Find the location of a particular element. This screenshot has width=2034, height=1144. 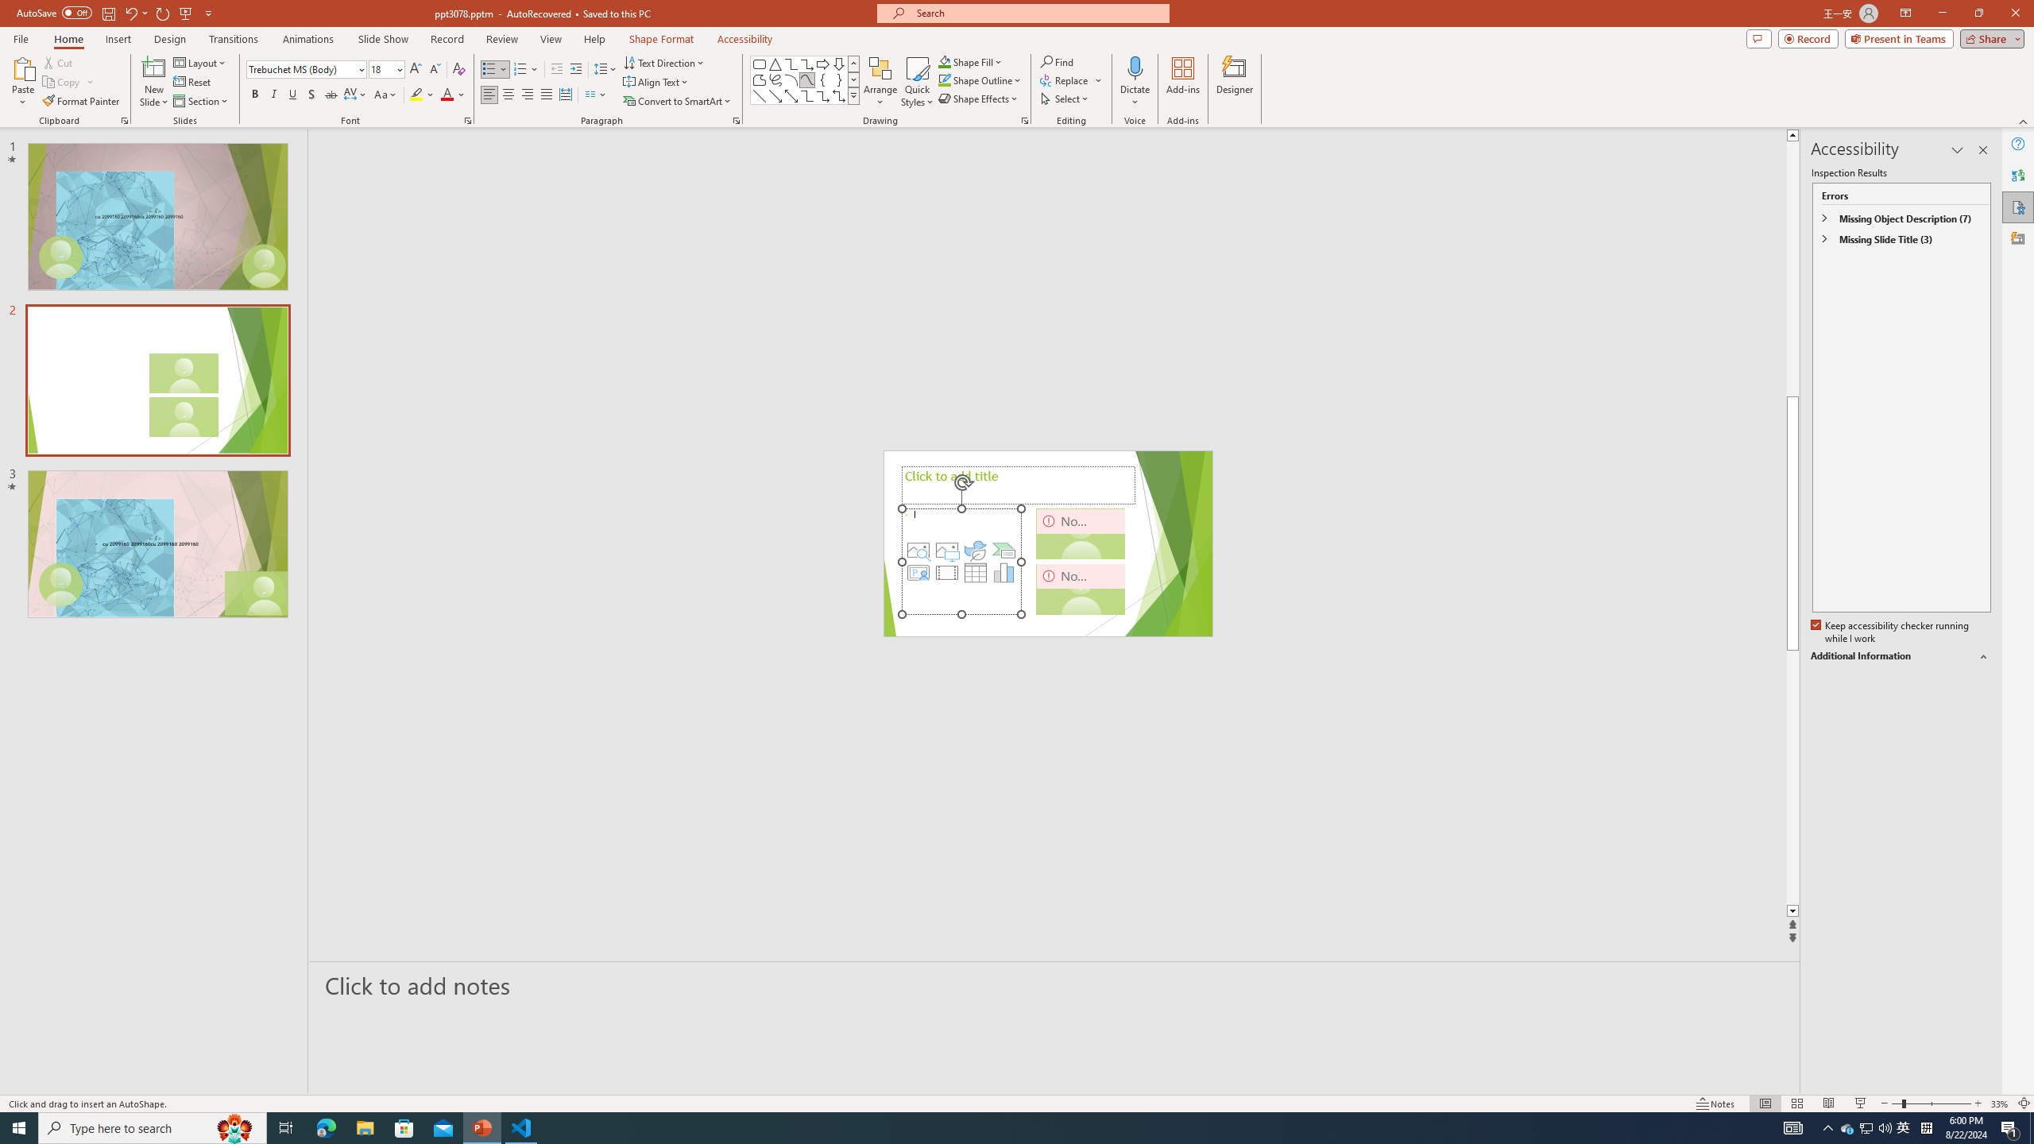

Insert Cameo is located at coordinates (918, 572).